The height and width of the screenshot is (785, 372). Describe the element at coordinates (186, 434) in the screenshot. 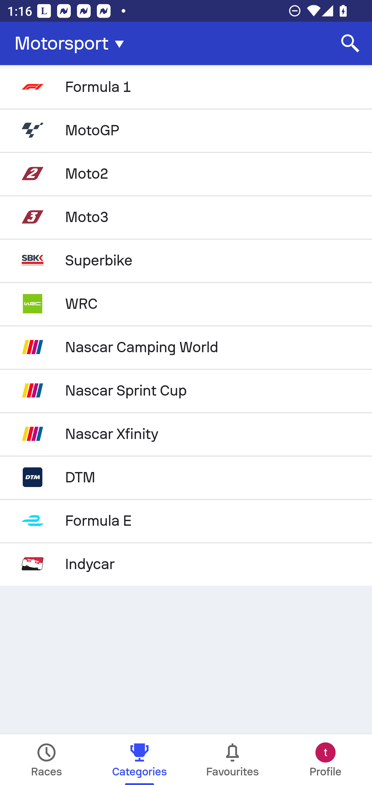

I see `Nascar Xfinity` at that location.